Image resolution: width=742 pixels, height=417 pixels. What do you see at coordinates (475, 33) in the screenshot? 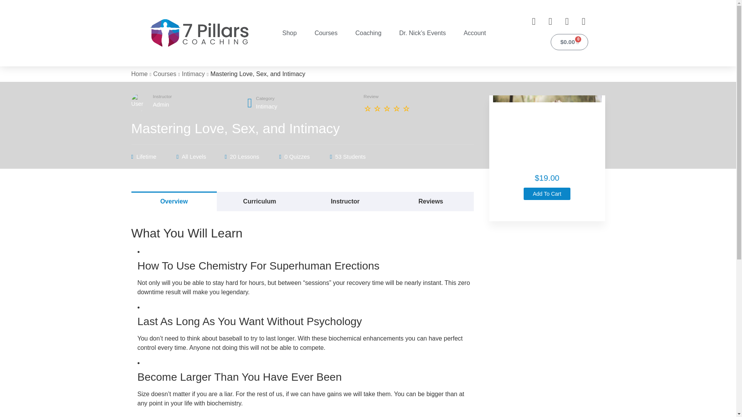
I see `Account` at bounding box center [475, 33].